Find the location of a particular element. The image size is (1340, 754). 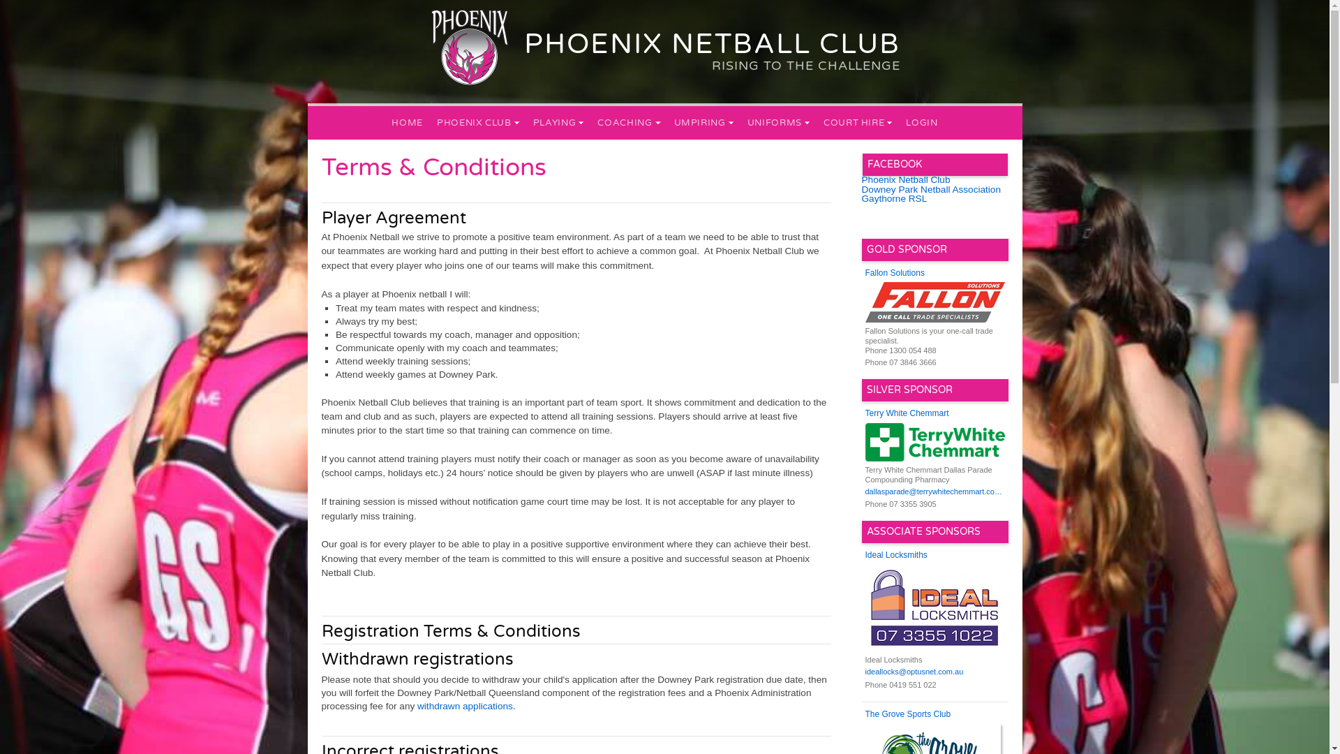

PHOENIX CLUB is located at coordinates (478, 123).